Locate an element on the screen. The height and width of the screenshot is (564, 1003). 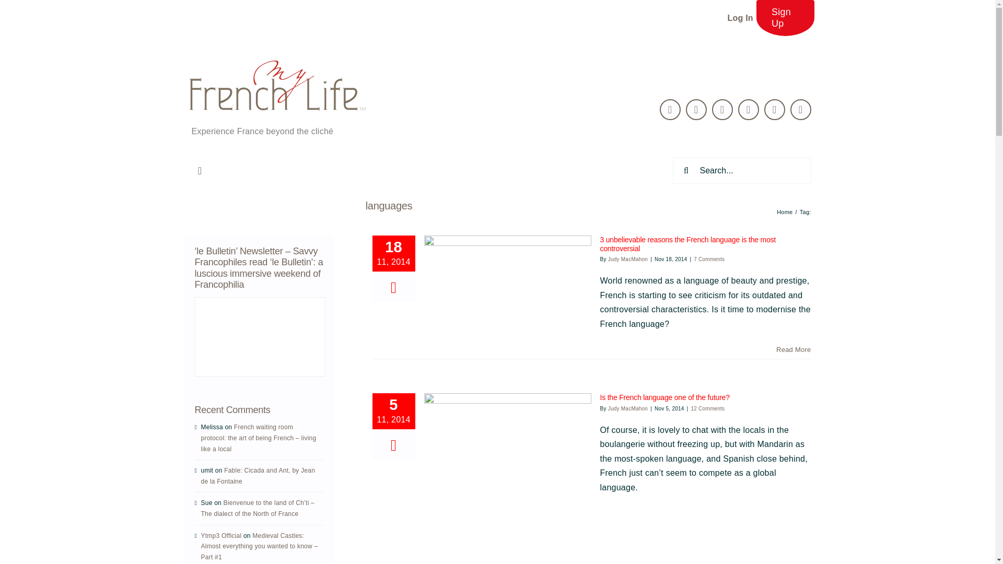
Pinterest is located at coordinates (749, 110).